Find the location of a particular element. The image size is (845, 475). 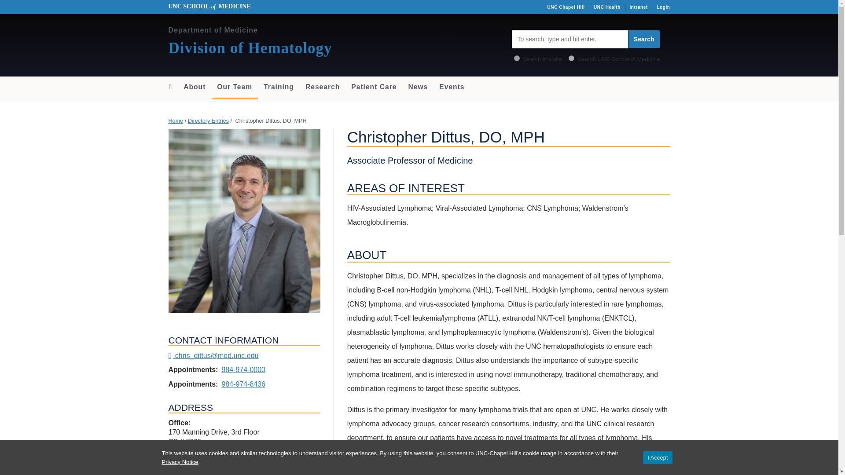

Division of Hematology is located at coordinates (250, 47).